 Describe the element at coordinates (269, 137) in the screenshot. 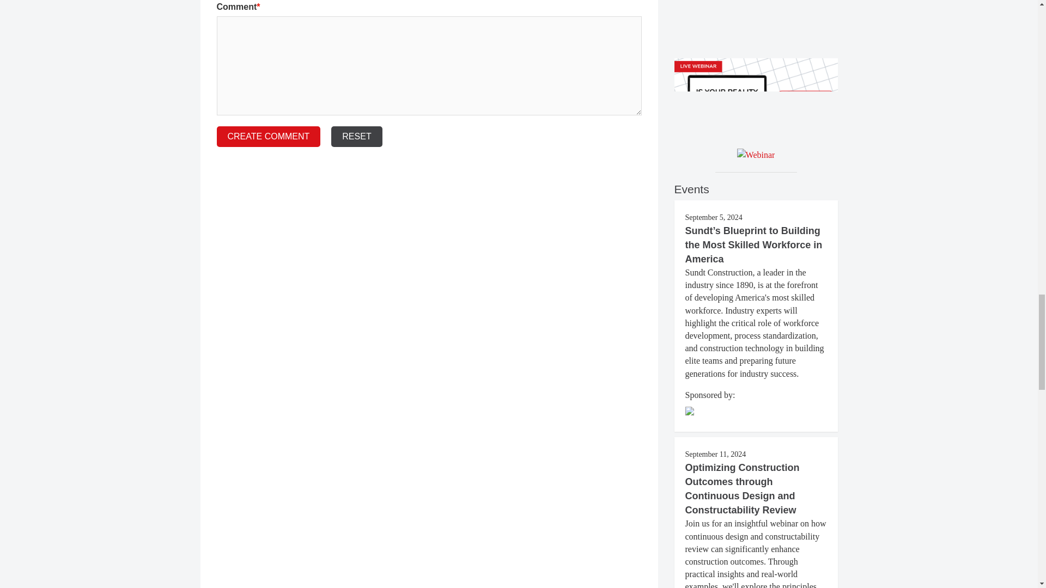

I see `Create Comment` at that location.